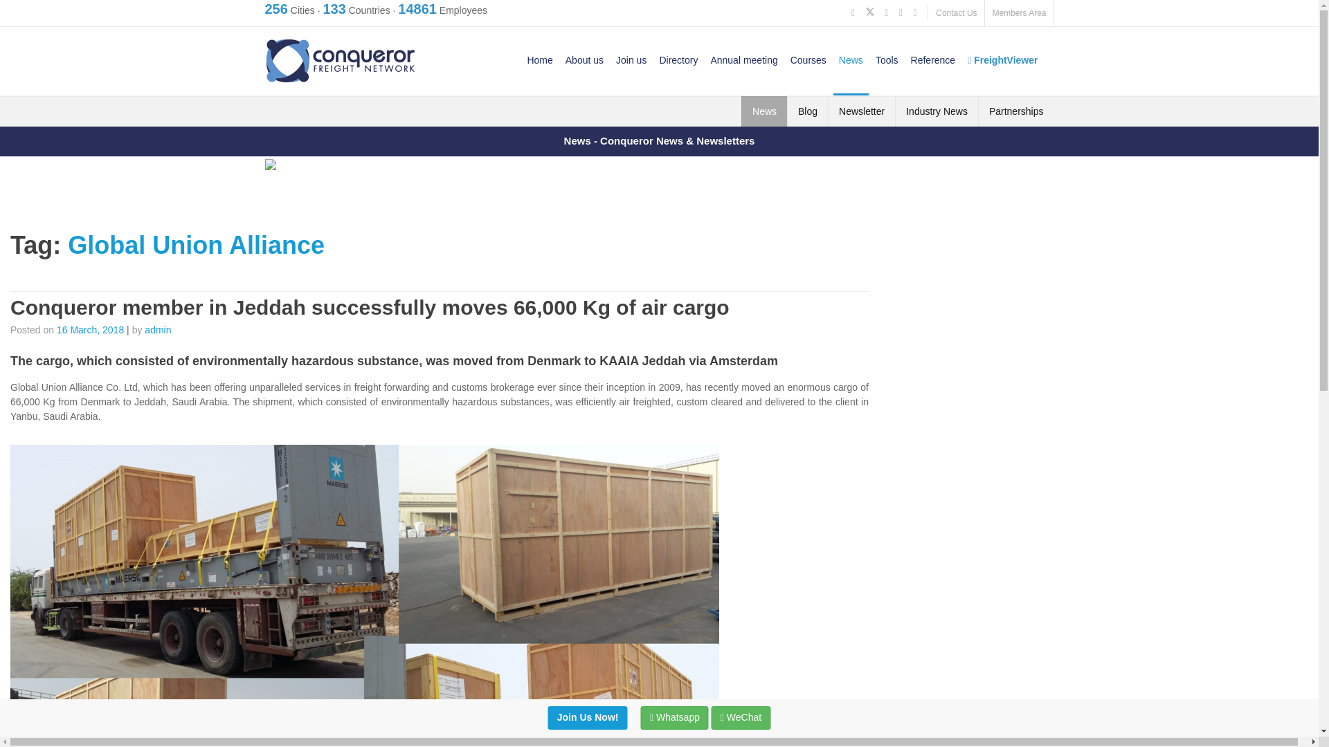 The width and height of the screenshot is (1329, 747). I want to click on Contact Us, so click(956, 12).